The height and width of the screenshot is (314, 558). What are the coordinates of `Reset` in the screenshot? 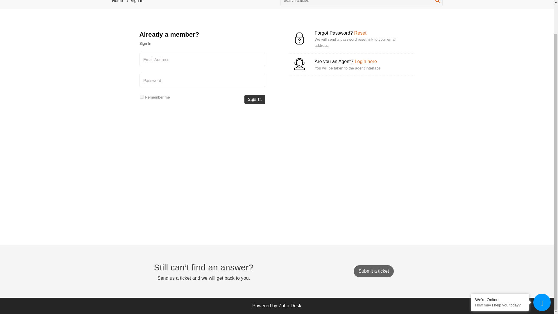 It's located at (360, 33).